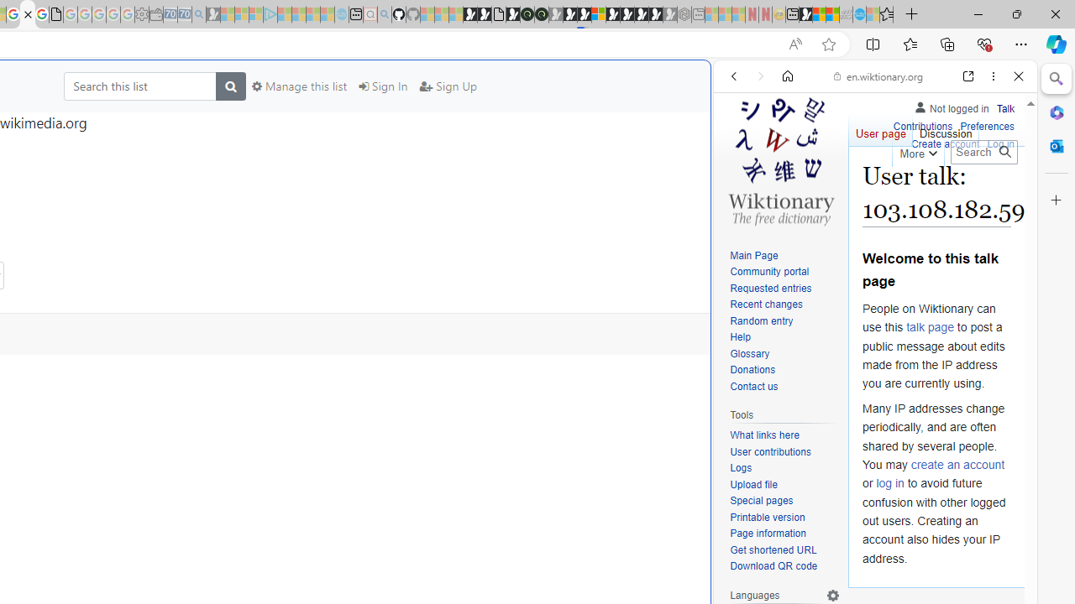  What do you see at coordinates (859, 15) in the screenshot?
I see `Services - Maintenance | Sky Blue Bikes - Sky Blue Bikes` at bounding box center [859, 15].